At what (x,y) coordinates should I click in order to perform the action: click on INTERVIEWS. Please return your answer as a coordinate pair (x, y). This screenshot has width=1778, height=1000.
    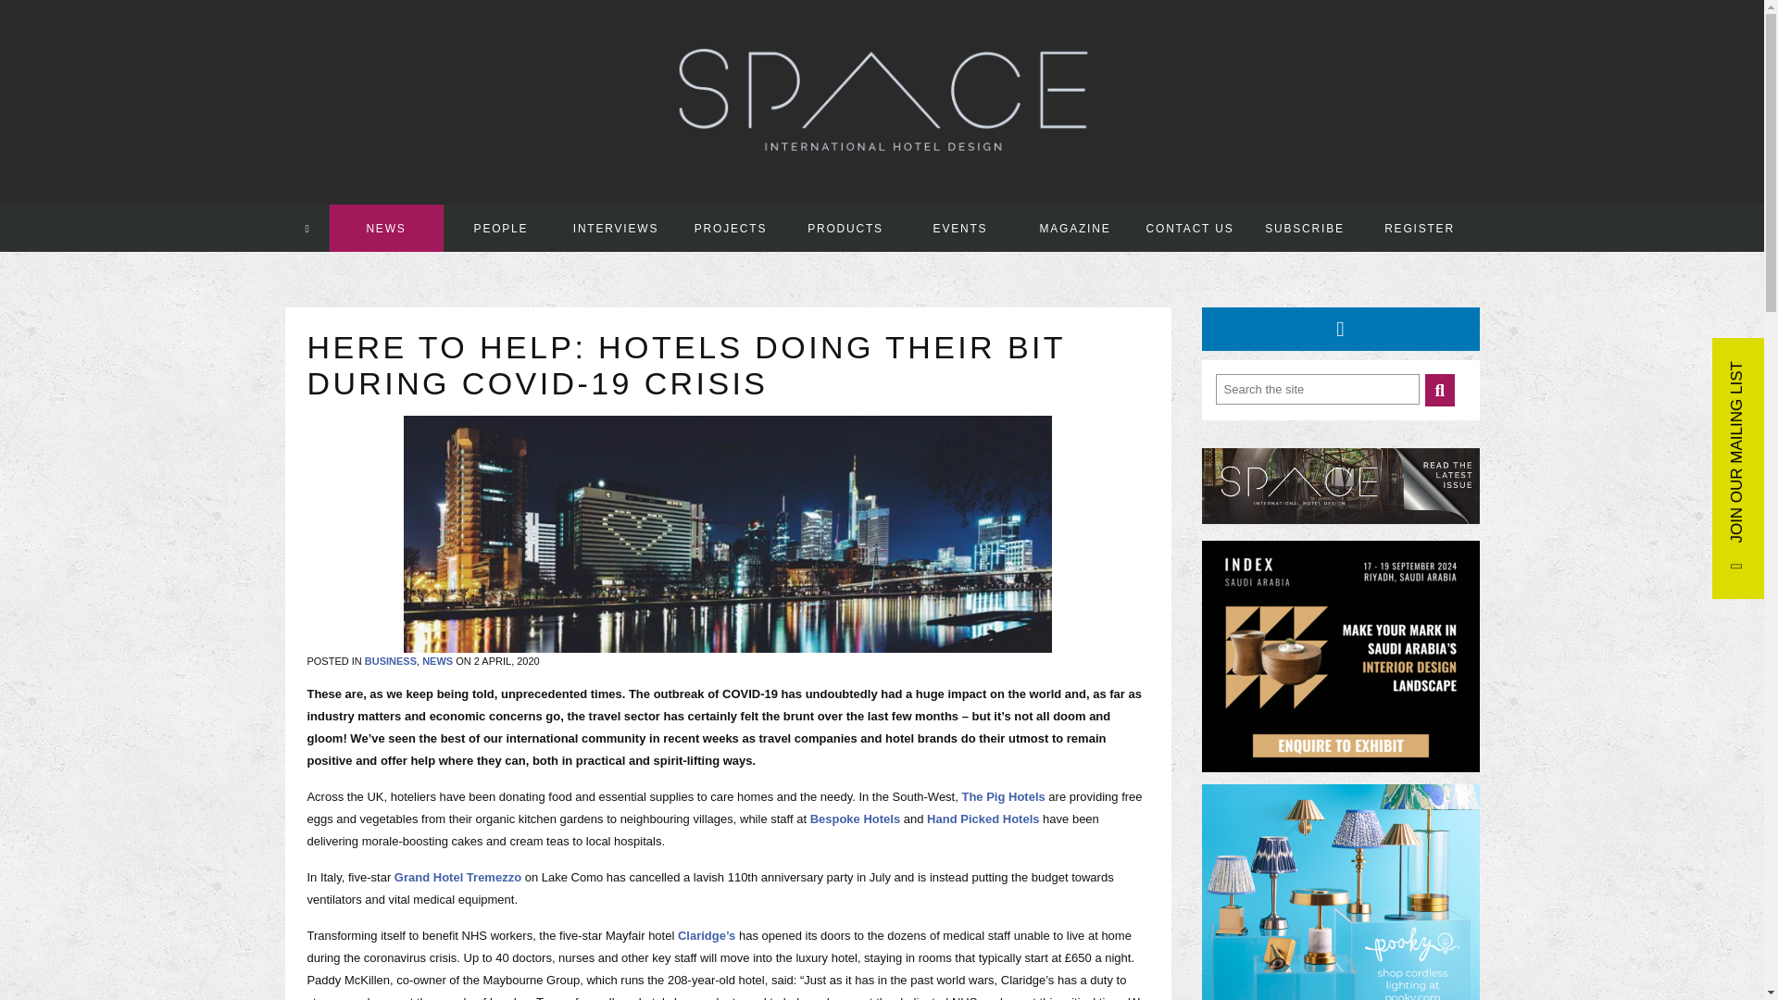
    Looking at the image, I should click on (617, 228).